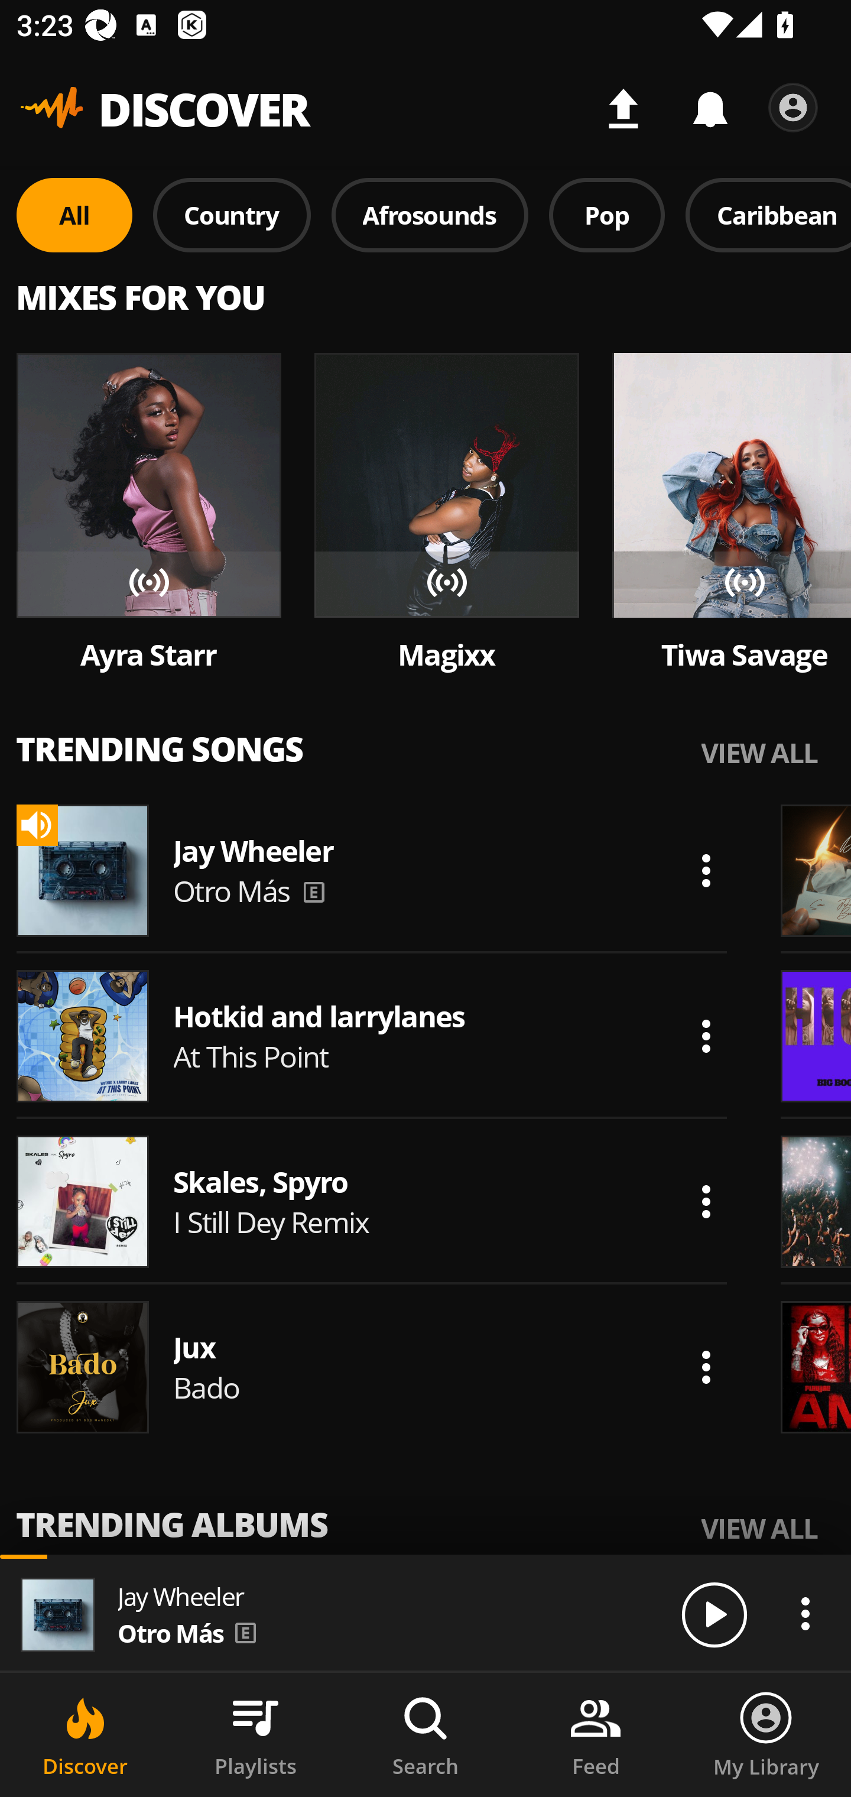 This screenshot has height=1797, width=851. What do you see at coordinates (372, 1367) in the screenshot?
I see `Song artwork Jux Bado Actions` at bounding box center [372, 1367].